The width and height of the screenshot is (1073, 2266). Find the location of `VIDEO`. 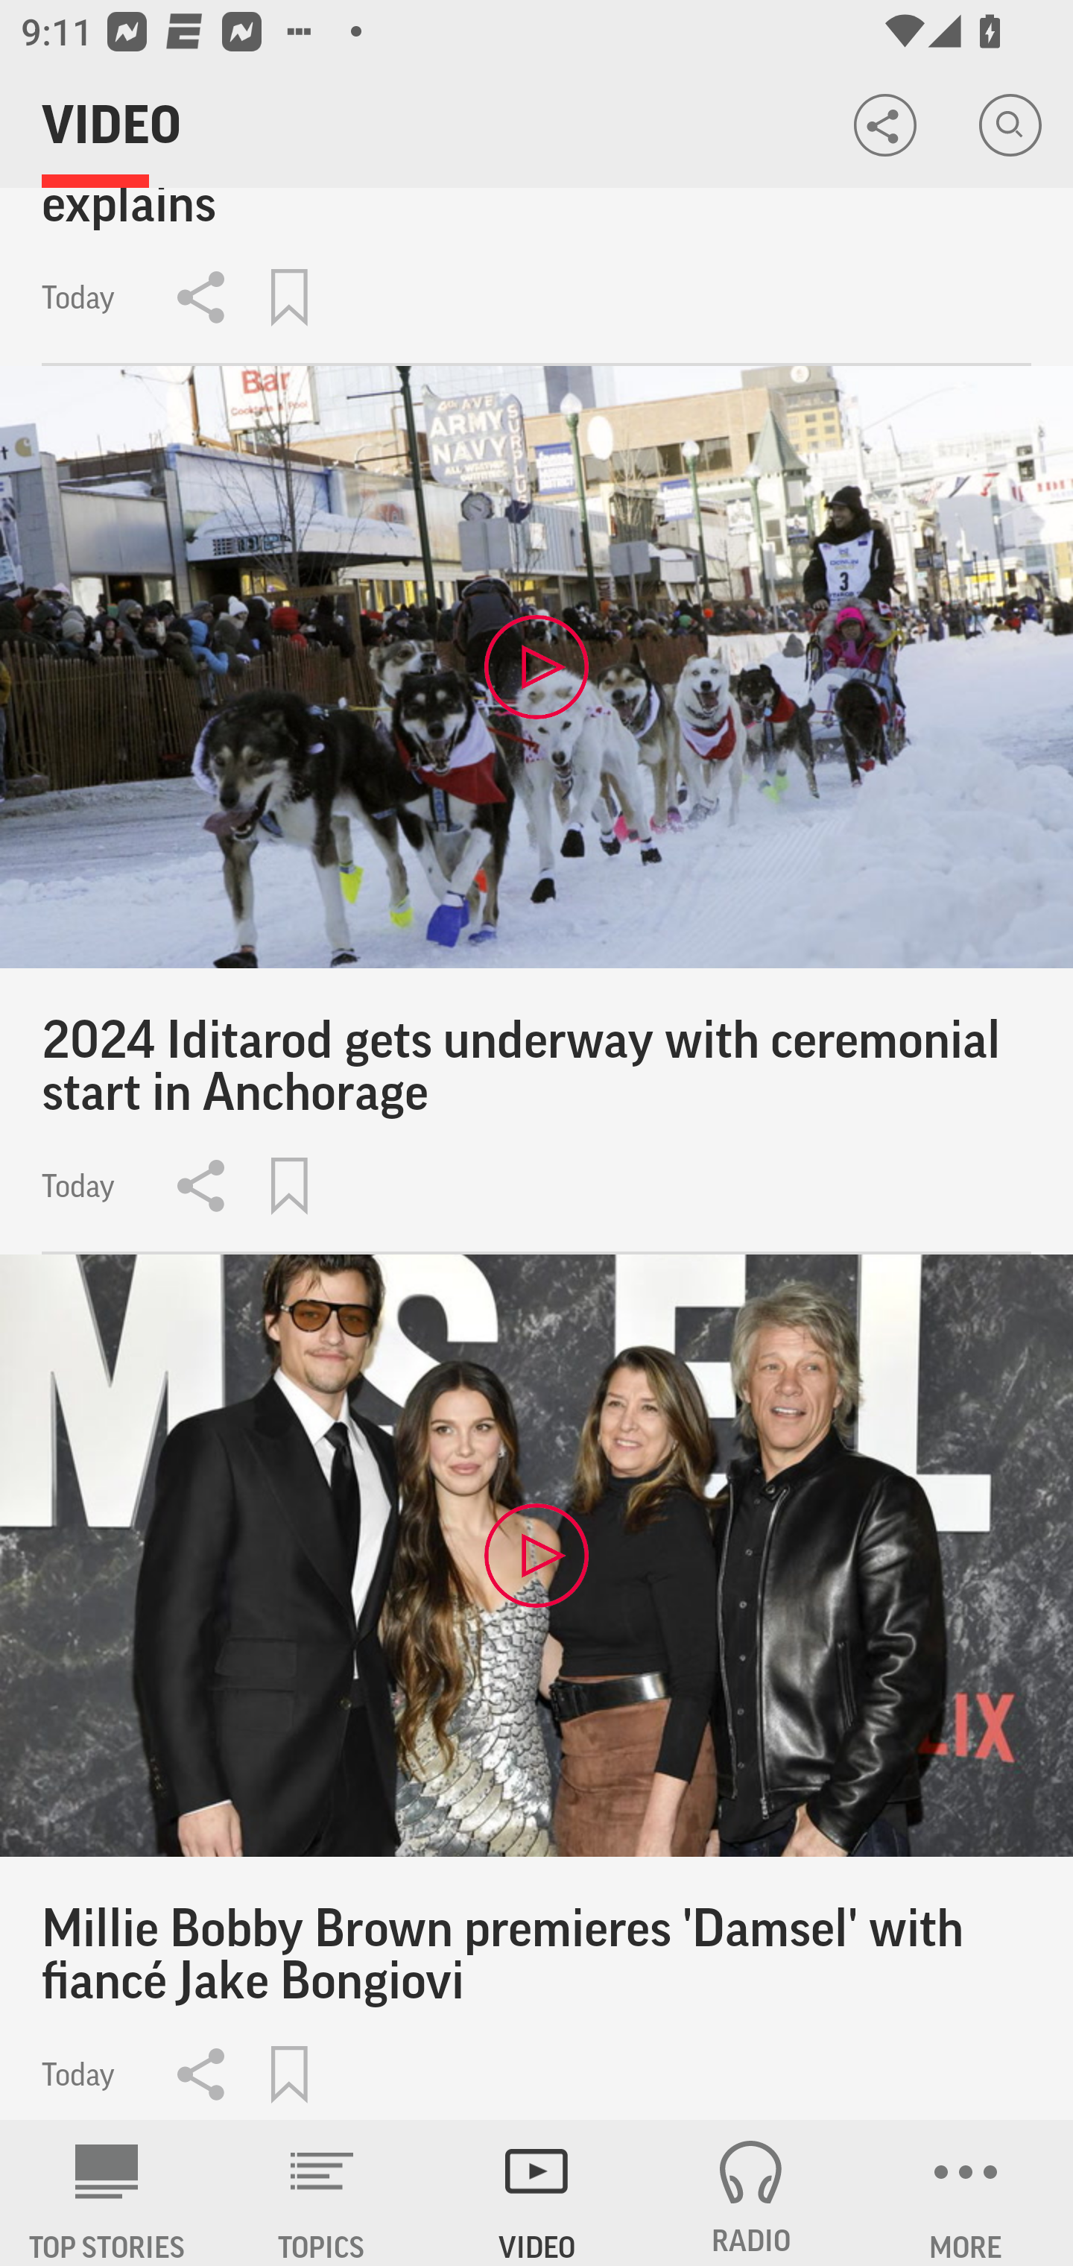

VIDEO is located at coordinates (536, 2193).